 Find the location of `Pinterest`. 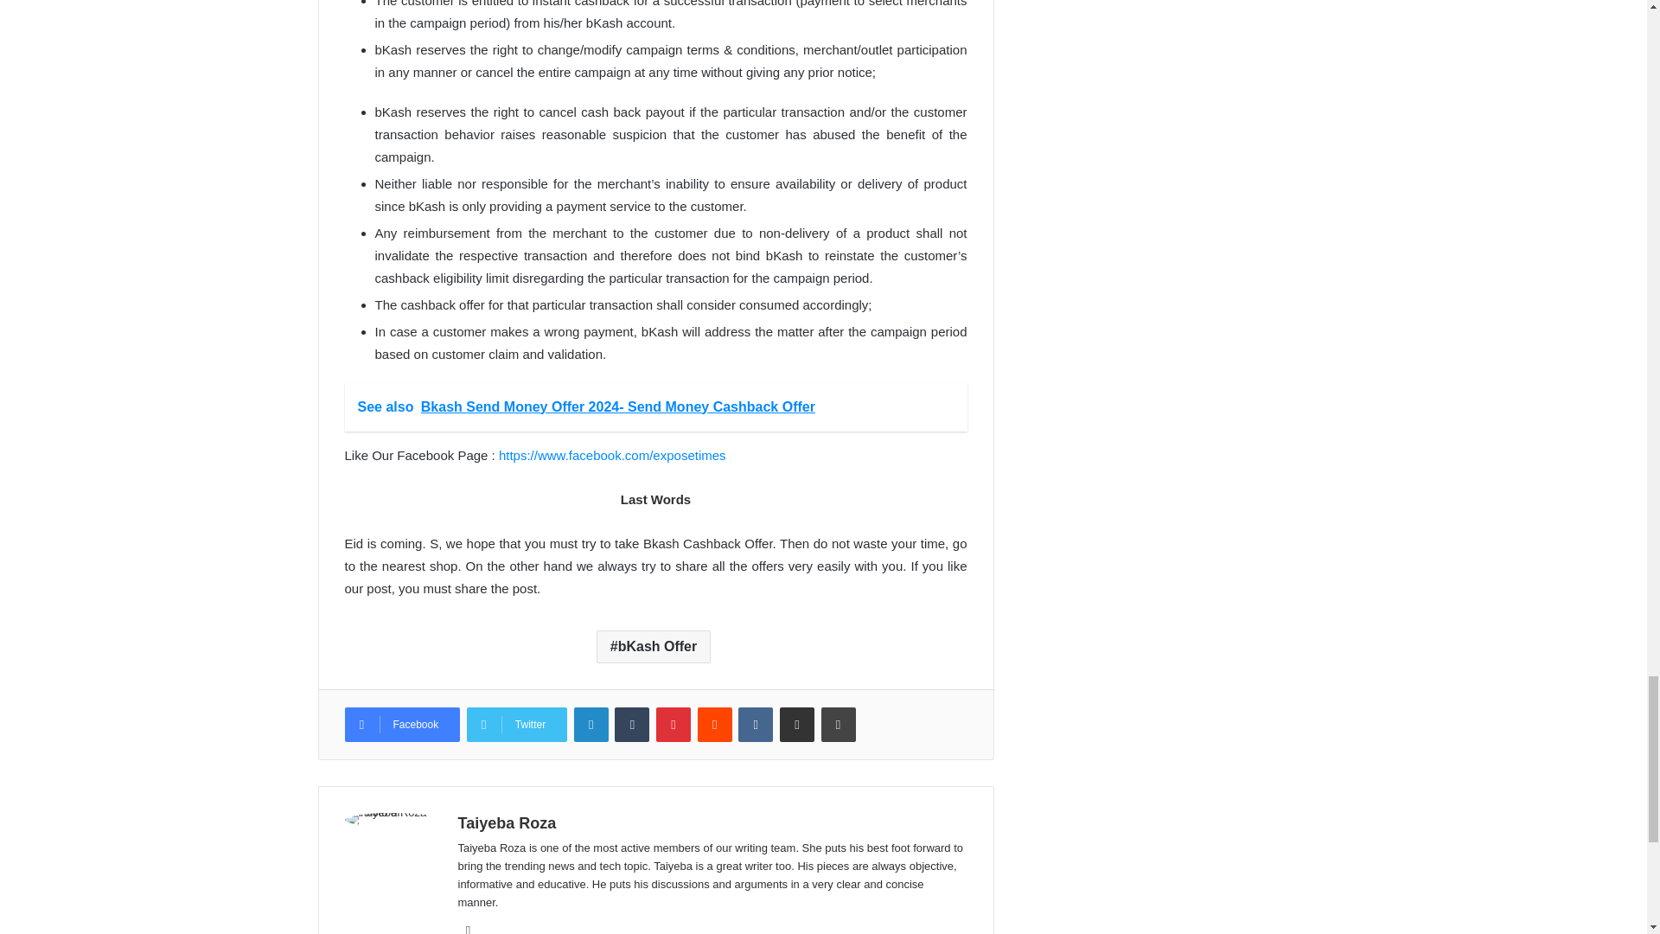

Pinterest is located at coordinates (673, 724).